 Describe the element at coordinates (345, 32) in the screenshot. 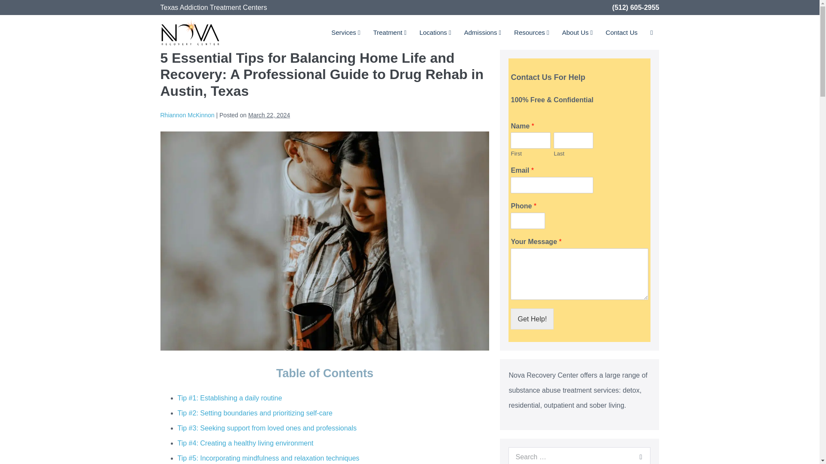

I see `Services` at that location.